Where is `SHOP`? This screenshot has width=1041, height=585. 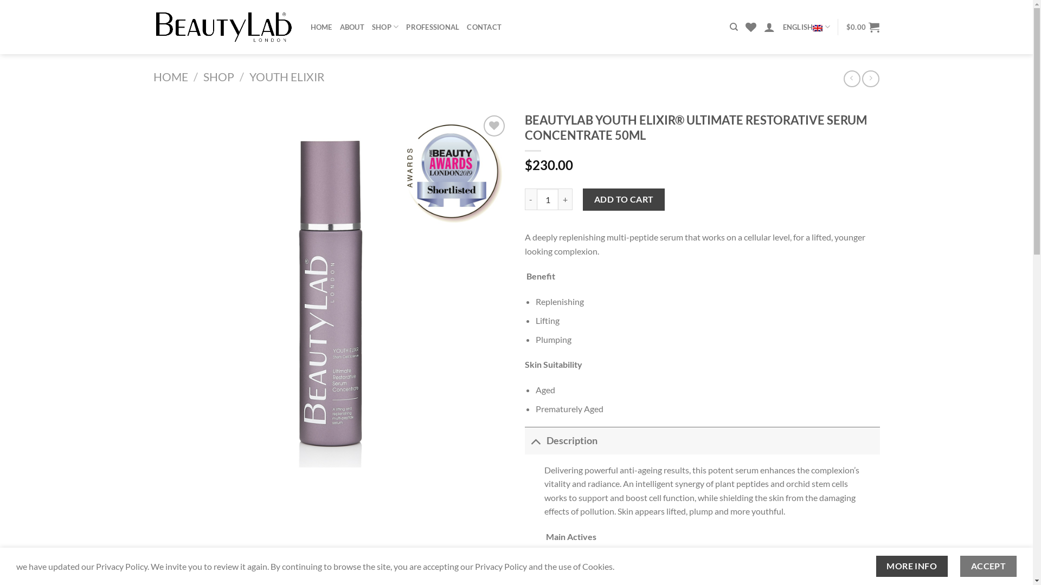
SHOP is located at coordinates (385, 27).